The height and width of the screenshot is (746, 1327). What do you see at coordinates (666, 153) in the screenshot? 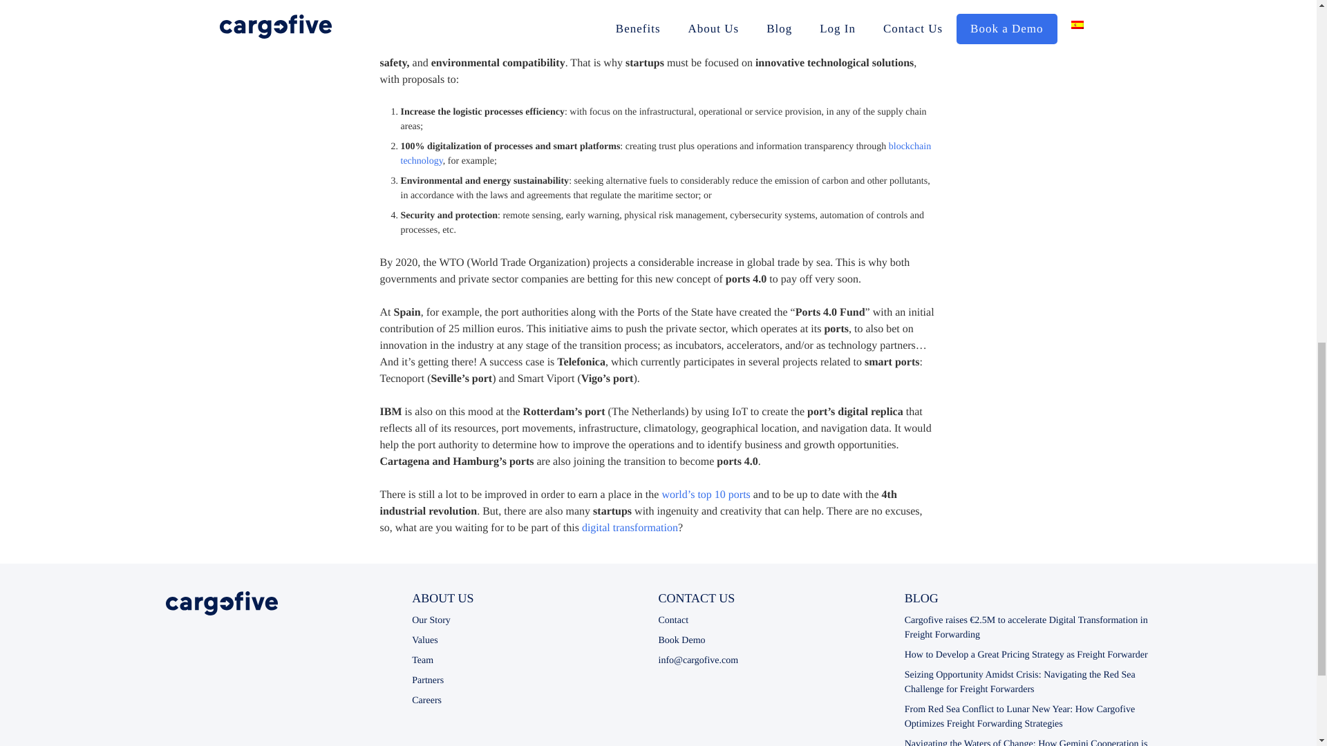
I see `blockchain technology` at bounding box center [666, 153].